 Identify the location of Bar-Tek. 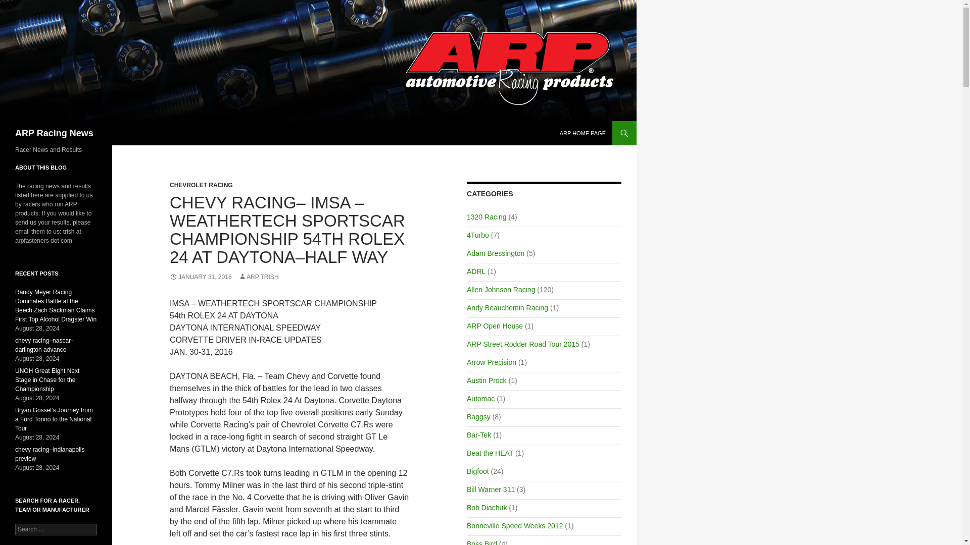
(478, 435).